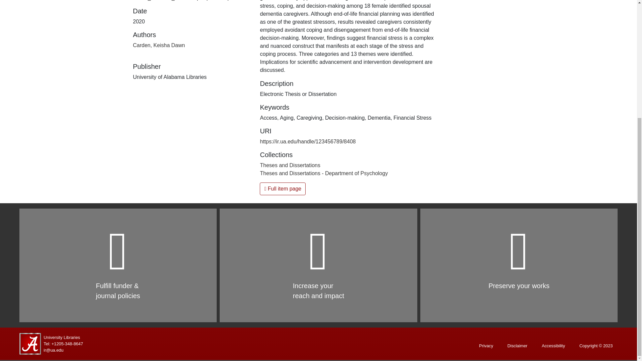  I want to click on Accessibility, so click(553, 346).